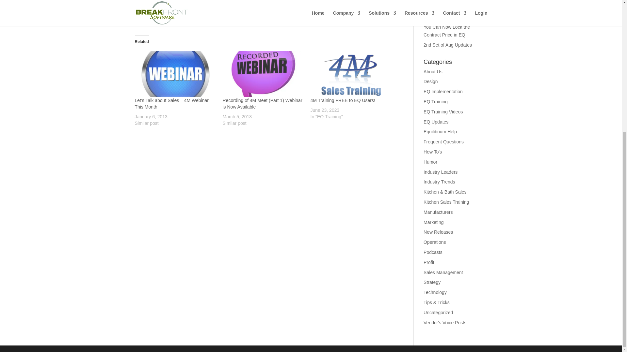  What do you see at coordinates (351, 74) in the screenshot?
I see `4M Training FREE to EQ Users!` at bounding box center [351, 74].